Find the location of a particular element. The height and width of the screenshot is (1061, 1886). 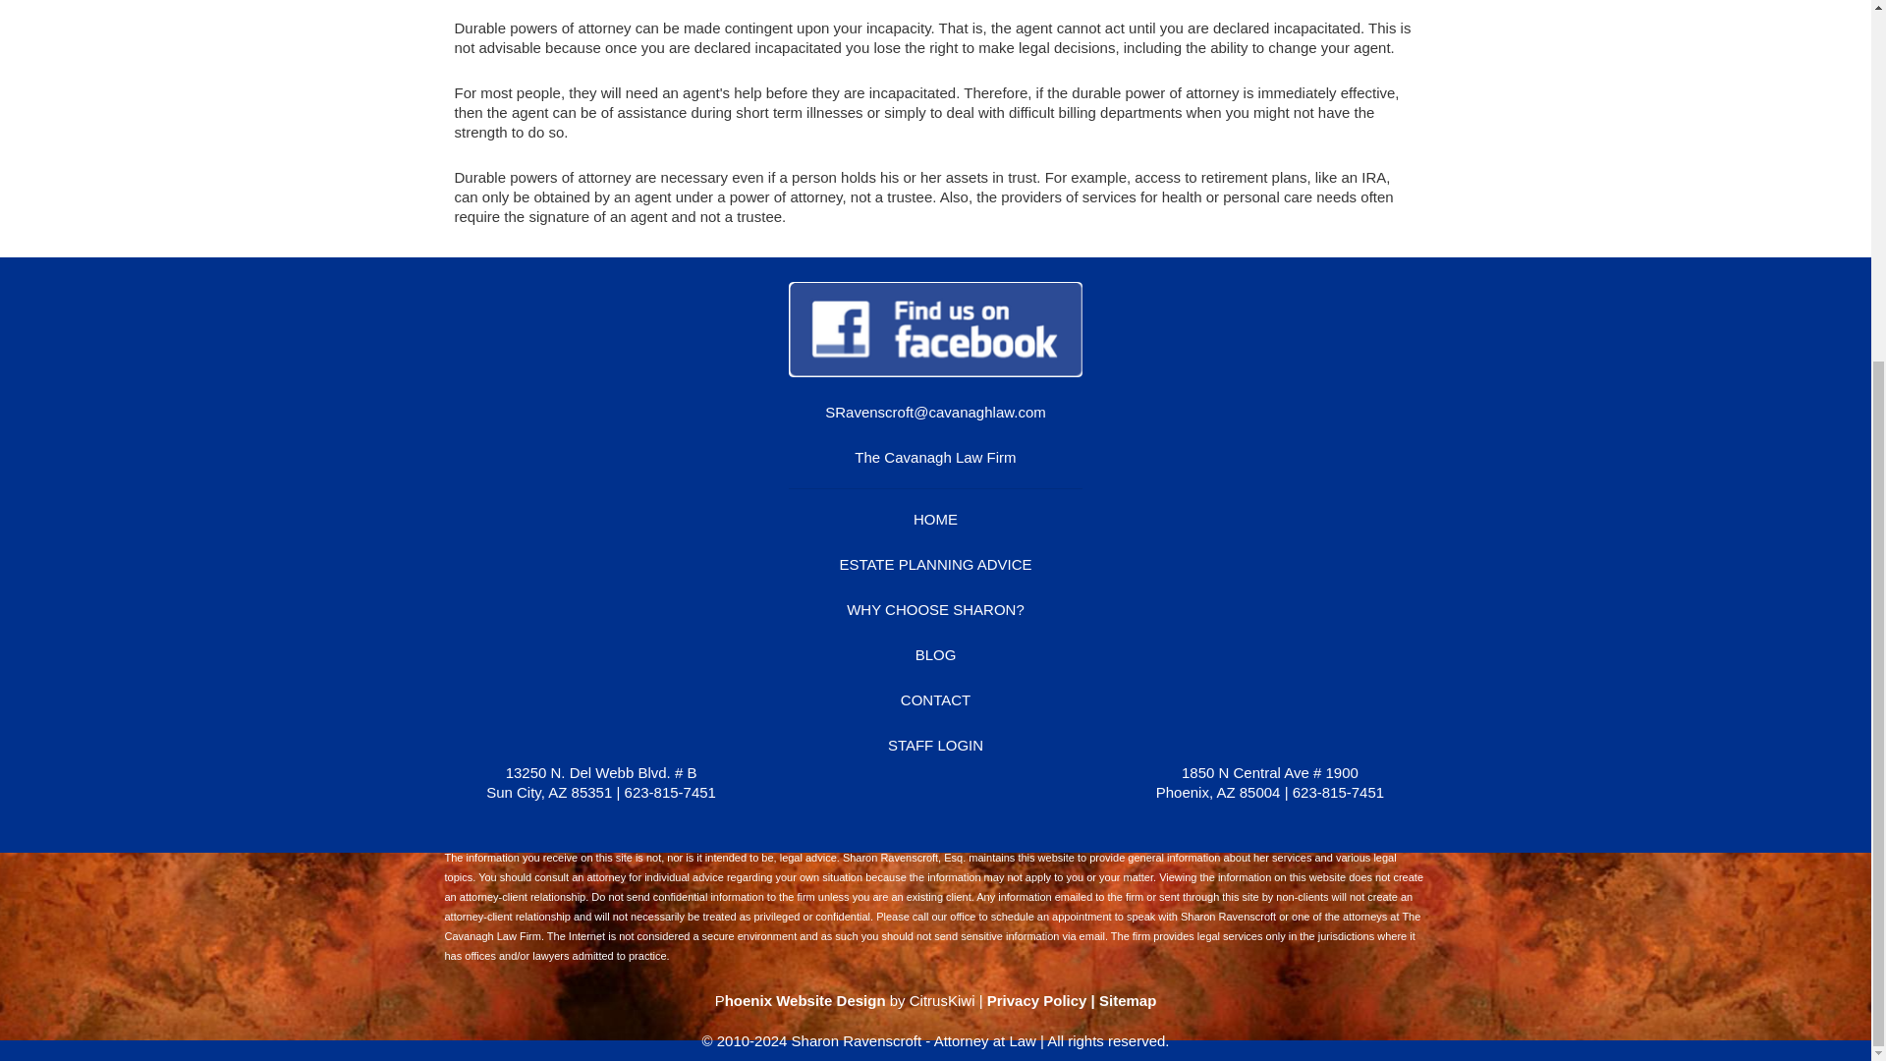

WHY CHOOSE SHARON? is located at coordinates (935, 609).